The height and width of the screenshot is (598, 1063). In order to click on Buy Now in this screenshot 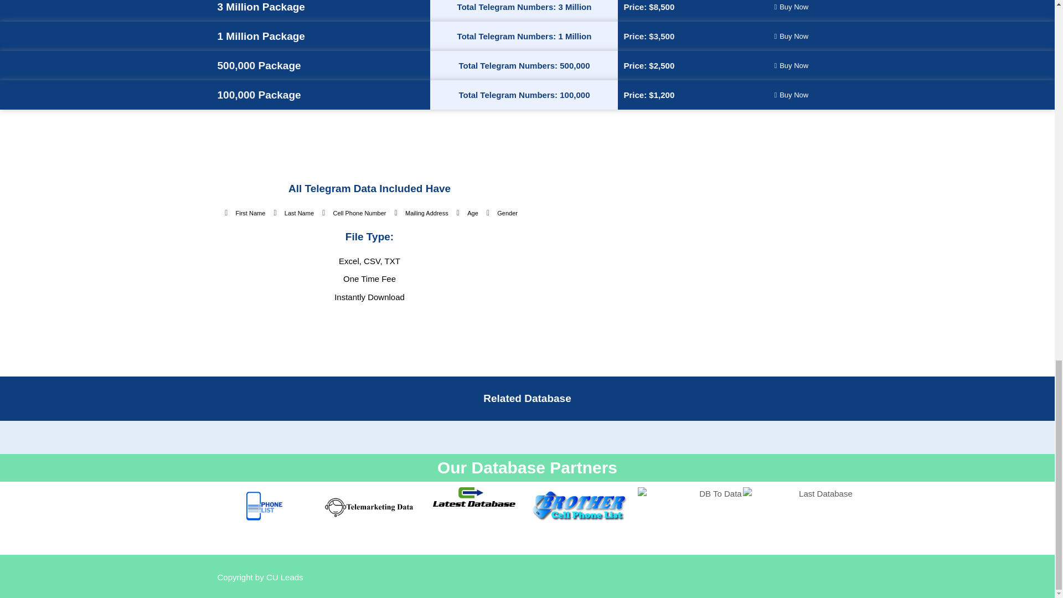, I will do `click(791, 65)`.